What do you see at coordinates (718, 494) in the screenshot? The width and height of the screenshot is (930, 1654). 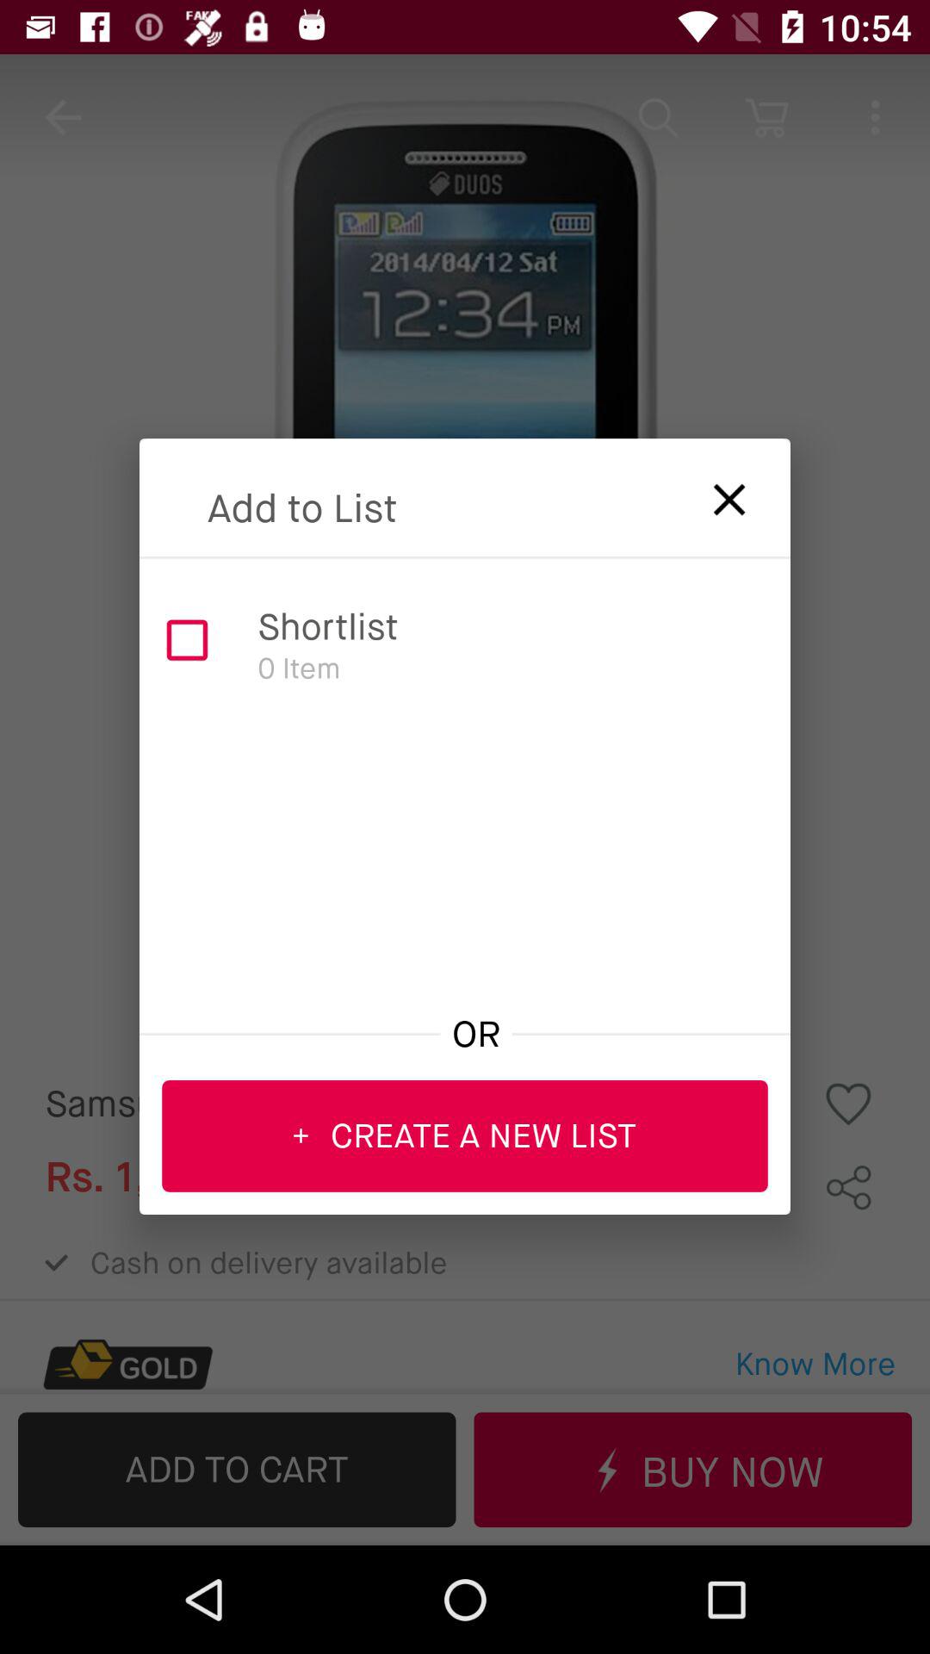 I see `close list selection menu` at bounding box center [718, 494].